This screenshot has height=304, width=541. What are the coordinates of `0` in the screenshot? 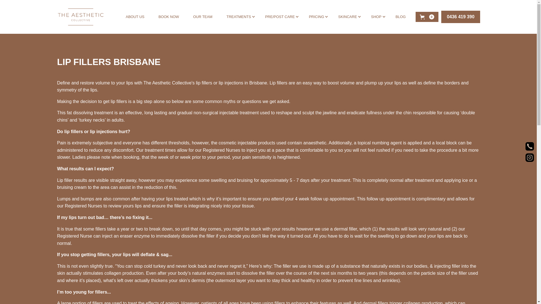 It's located at (427, 17).